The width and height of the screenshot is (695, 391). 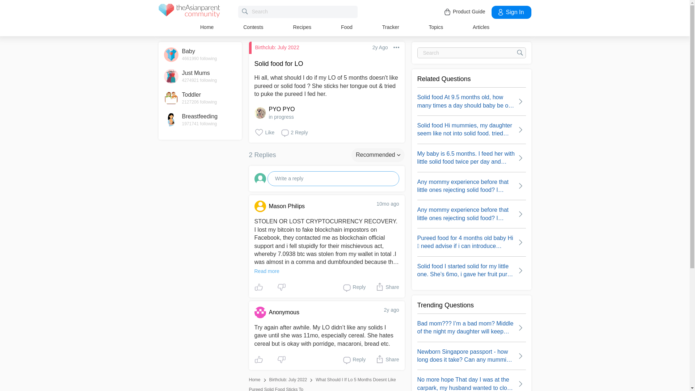 I want to click on query, so click(x=298, y=12).